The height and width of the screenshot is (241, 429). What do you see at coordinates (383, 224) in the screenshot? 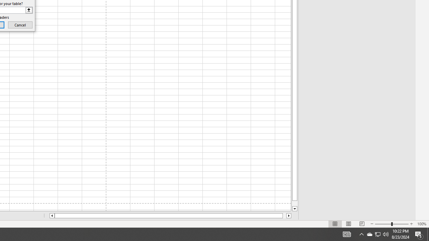
I see `Zoom Out` at bounding box center [383, 224].